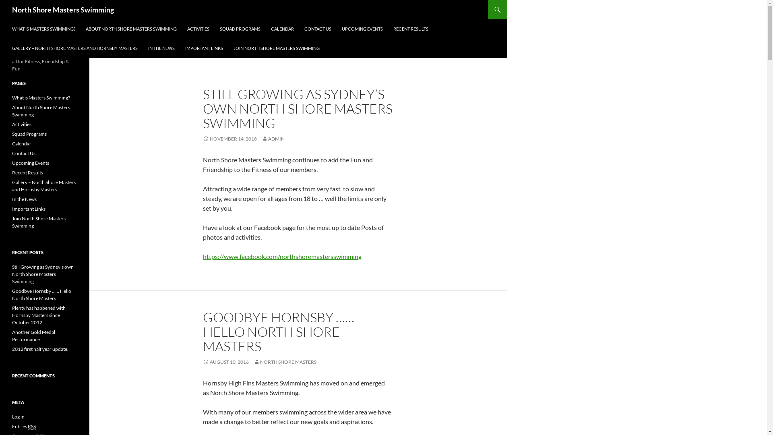 This screenshot has height=435, width=773. Describe the element at coordinates (273, 139) in the screenshot. I see `ADMIN` at that location.